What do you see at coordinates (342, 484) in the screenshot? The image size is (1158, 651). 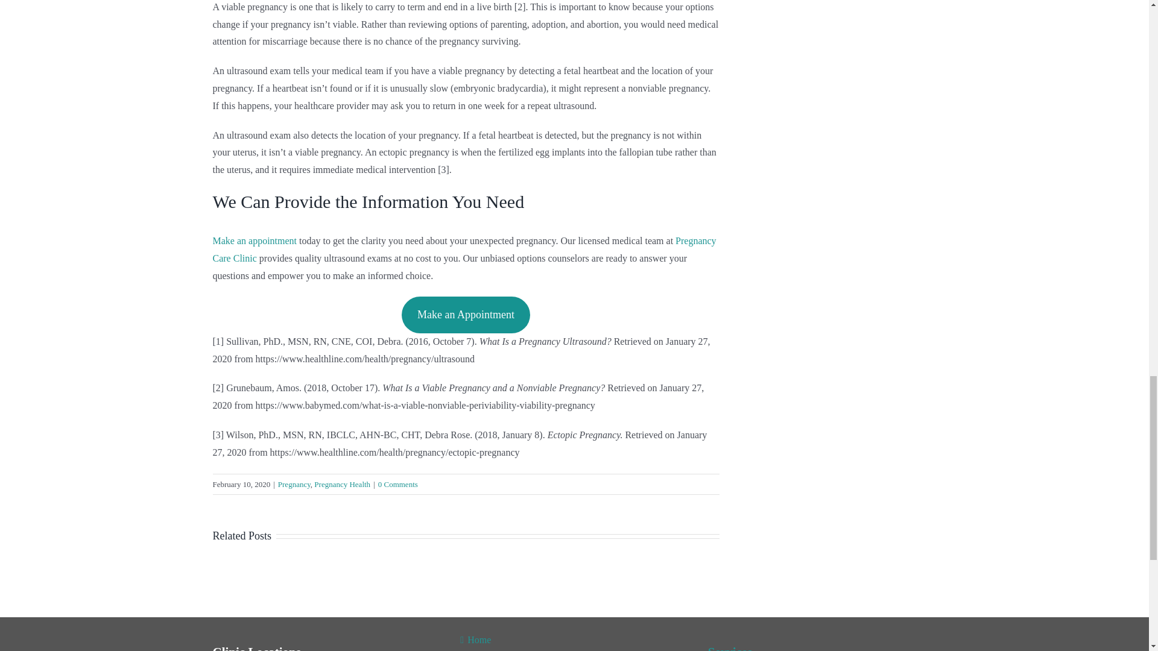 I see `Pregnancy Health` at bounding box center [342, 484].